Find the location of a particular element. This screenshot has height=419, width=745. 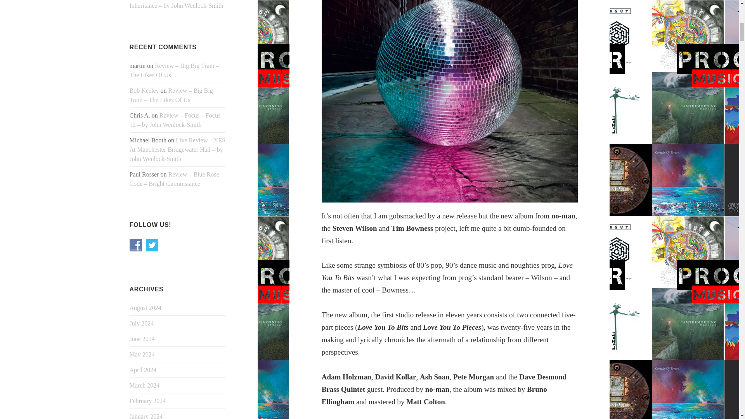

January 2024 is located at coordinates (146, 416).